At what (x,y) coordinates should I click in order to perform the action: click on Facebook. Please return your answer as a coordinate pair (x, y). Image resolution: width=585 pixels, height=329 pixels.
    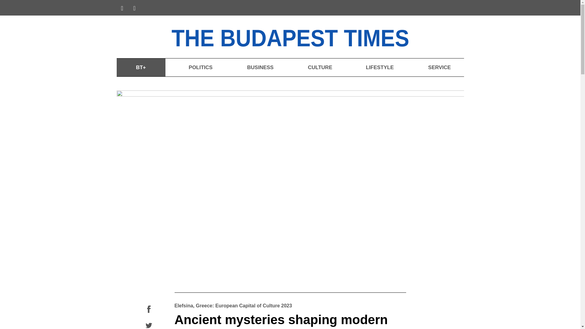
    Looking at the image, I should click on (149, 310).